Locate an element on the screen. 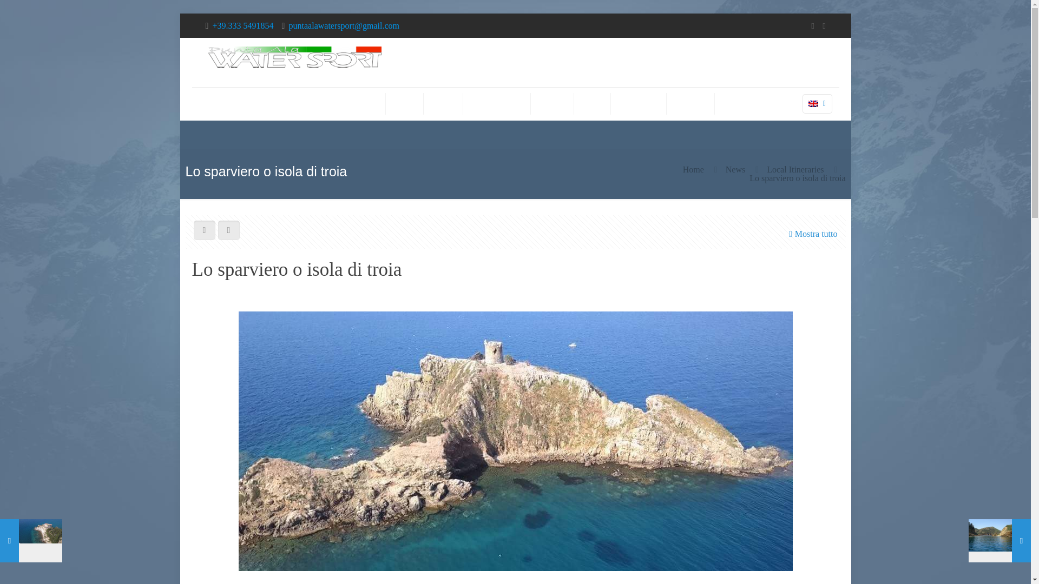  News is located at coordinates (735, 169).